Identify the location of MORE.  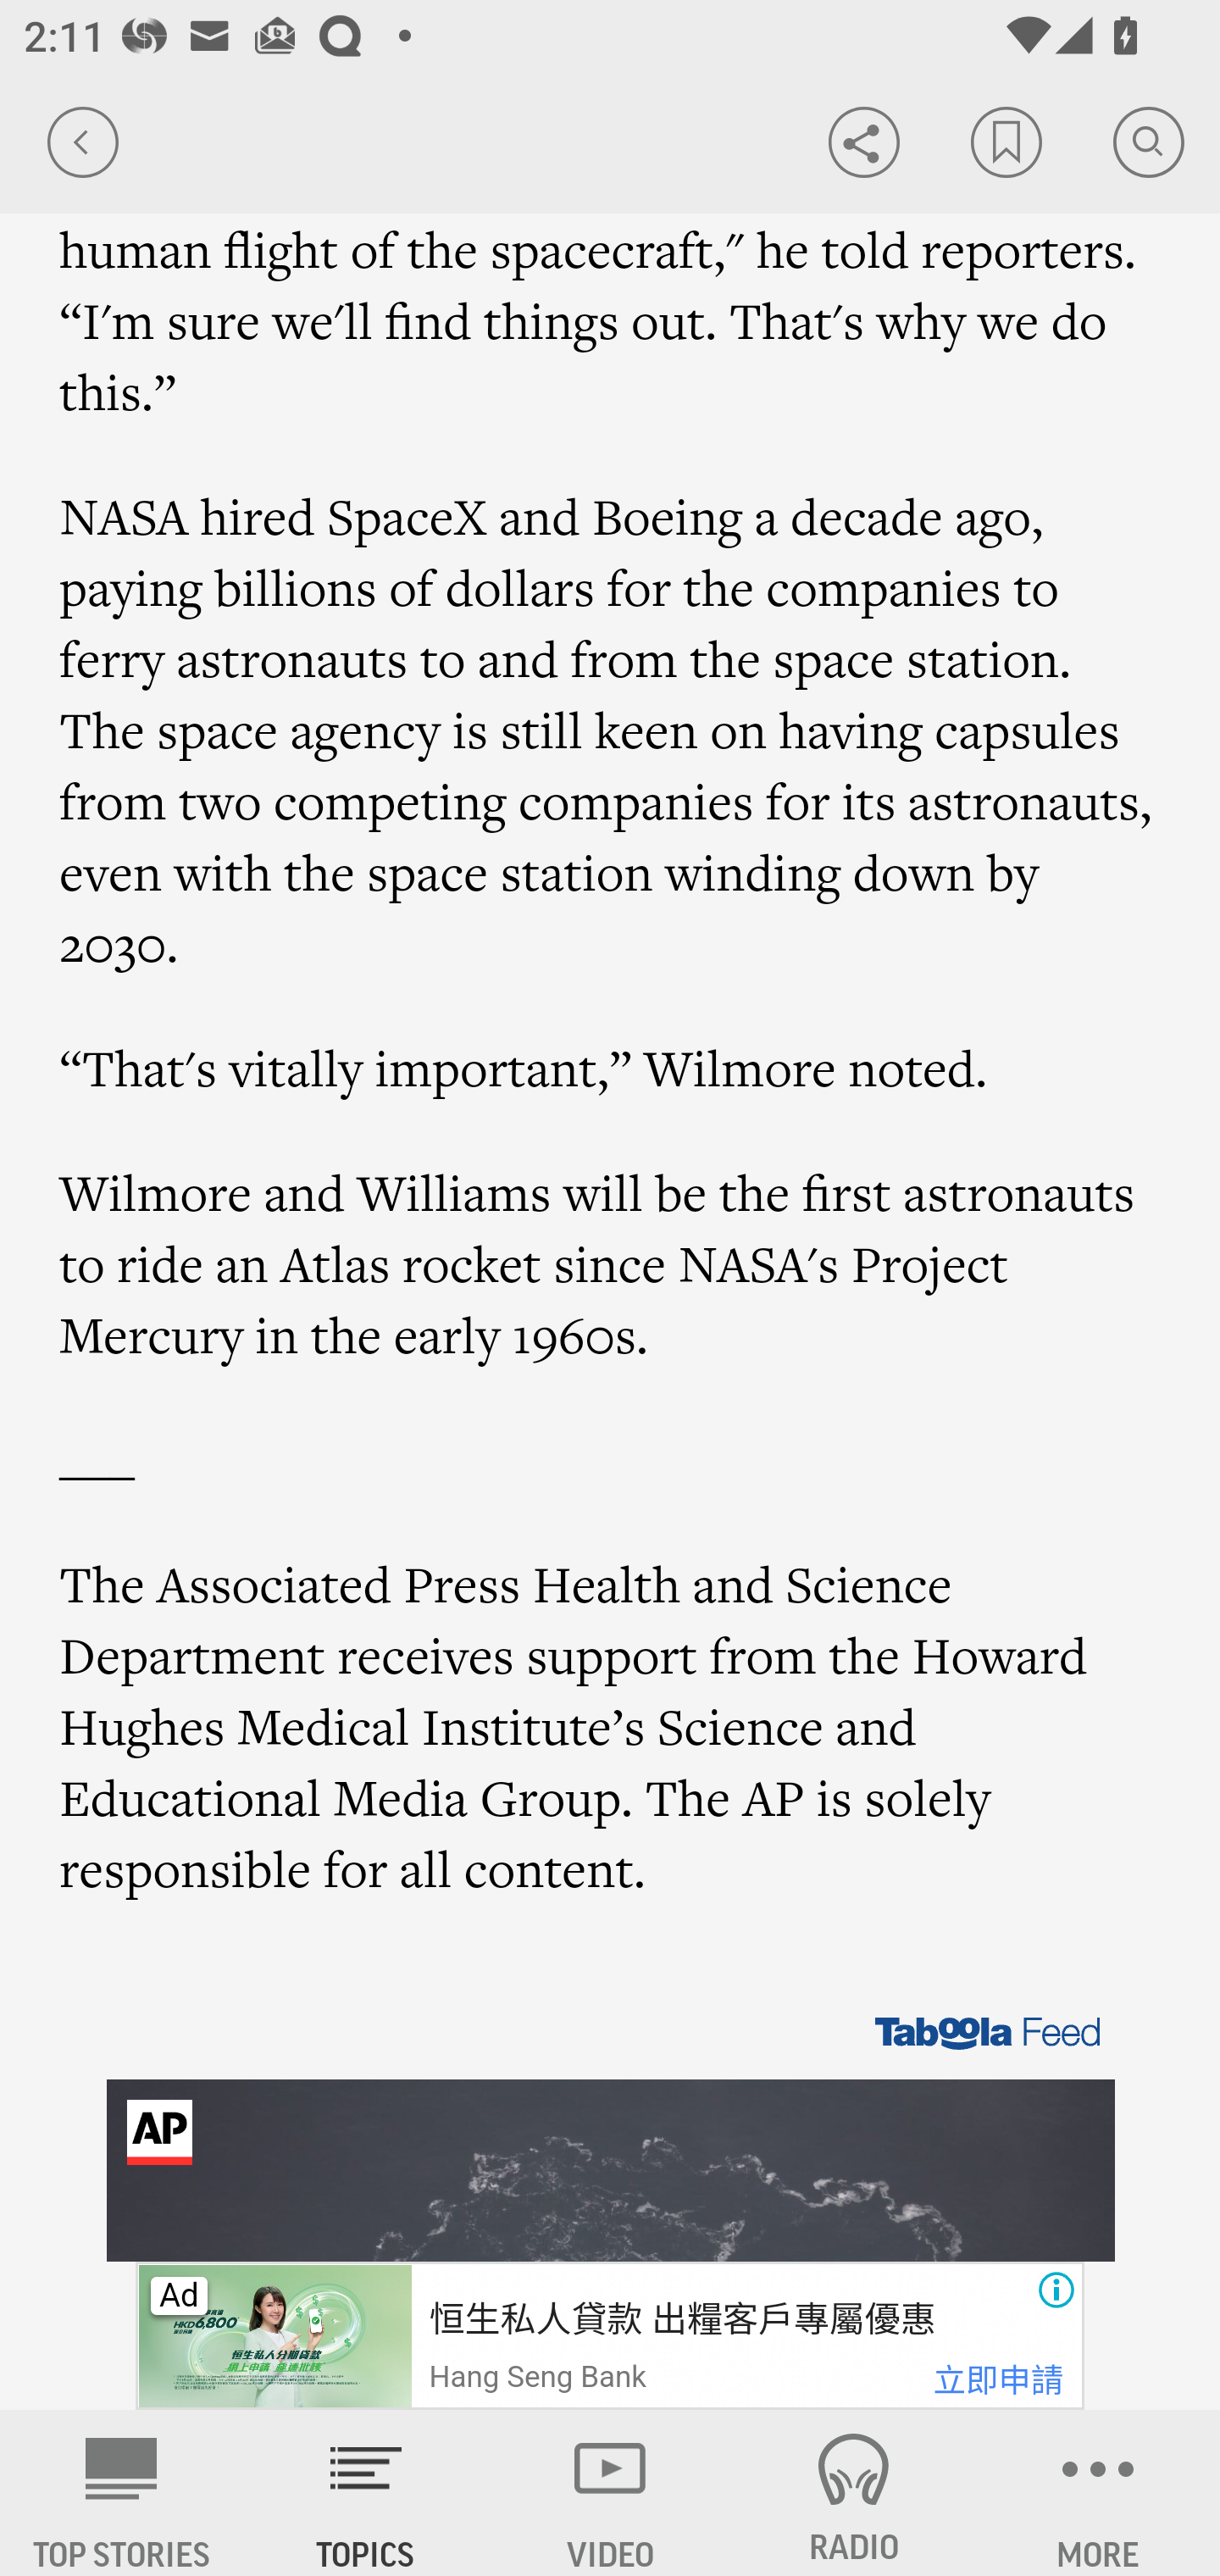
(1098, 2493).